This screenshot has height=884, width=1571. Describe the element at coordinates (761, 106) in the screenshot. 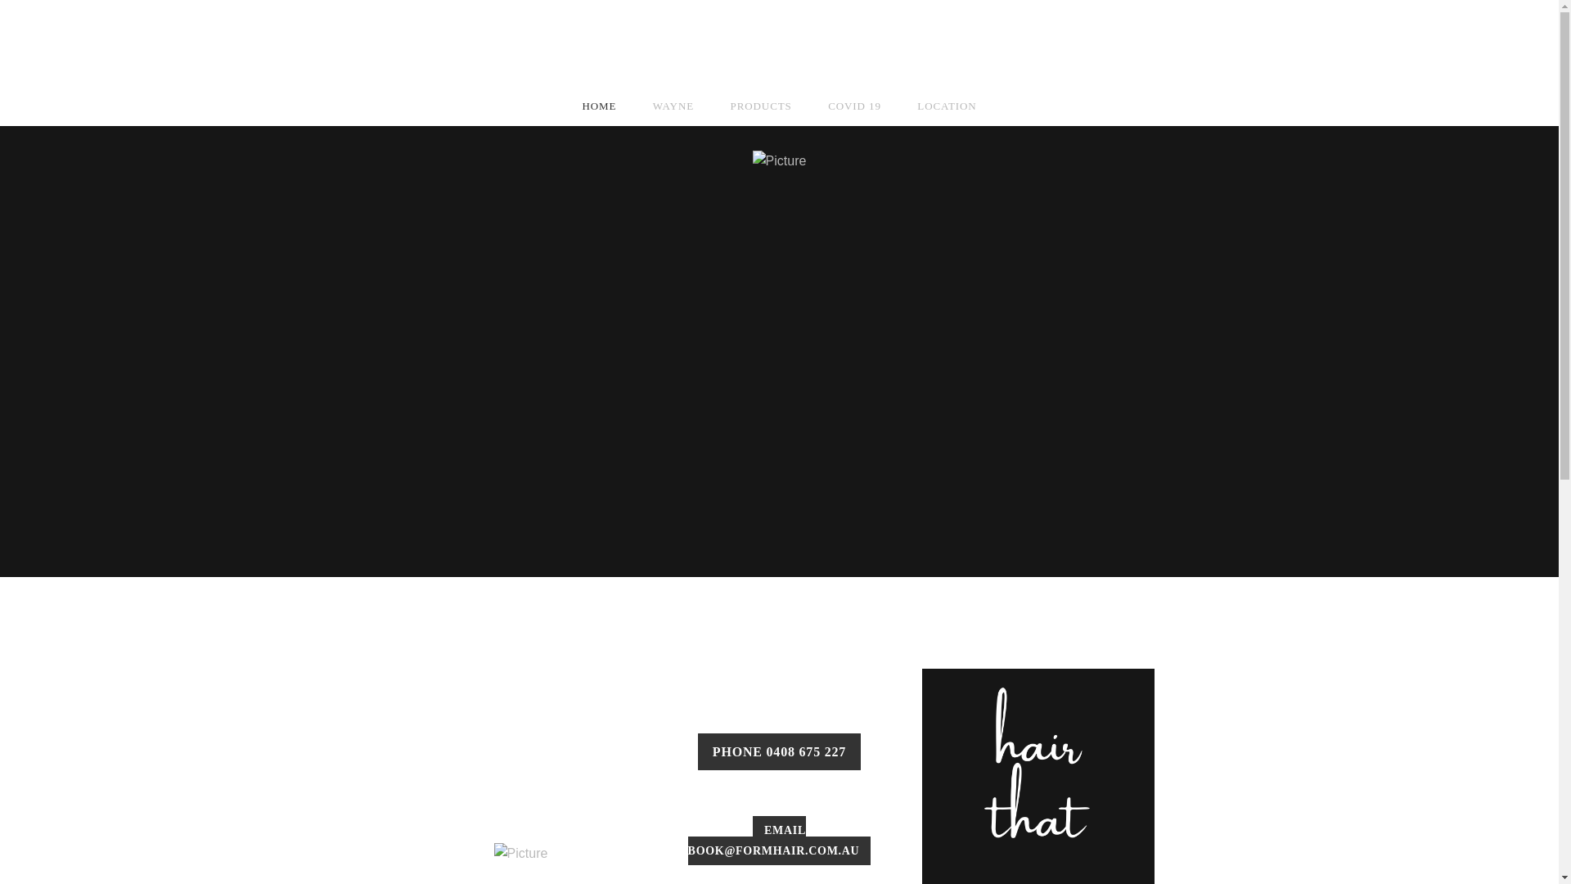

I see `PRODUCTS` at that location.